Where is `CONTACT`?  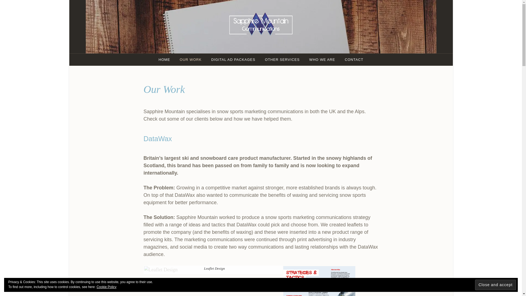 CONTACT is located at coordinates (354, 59).